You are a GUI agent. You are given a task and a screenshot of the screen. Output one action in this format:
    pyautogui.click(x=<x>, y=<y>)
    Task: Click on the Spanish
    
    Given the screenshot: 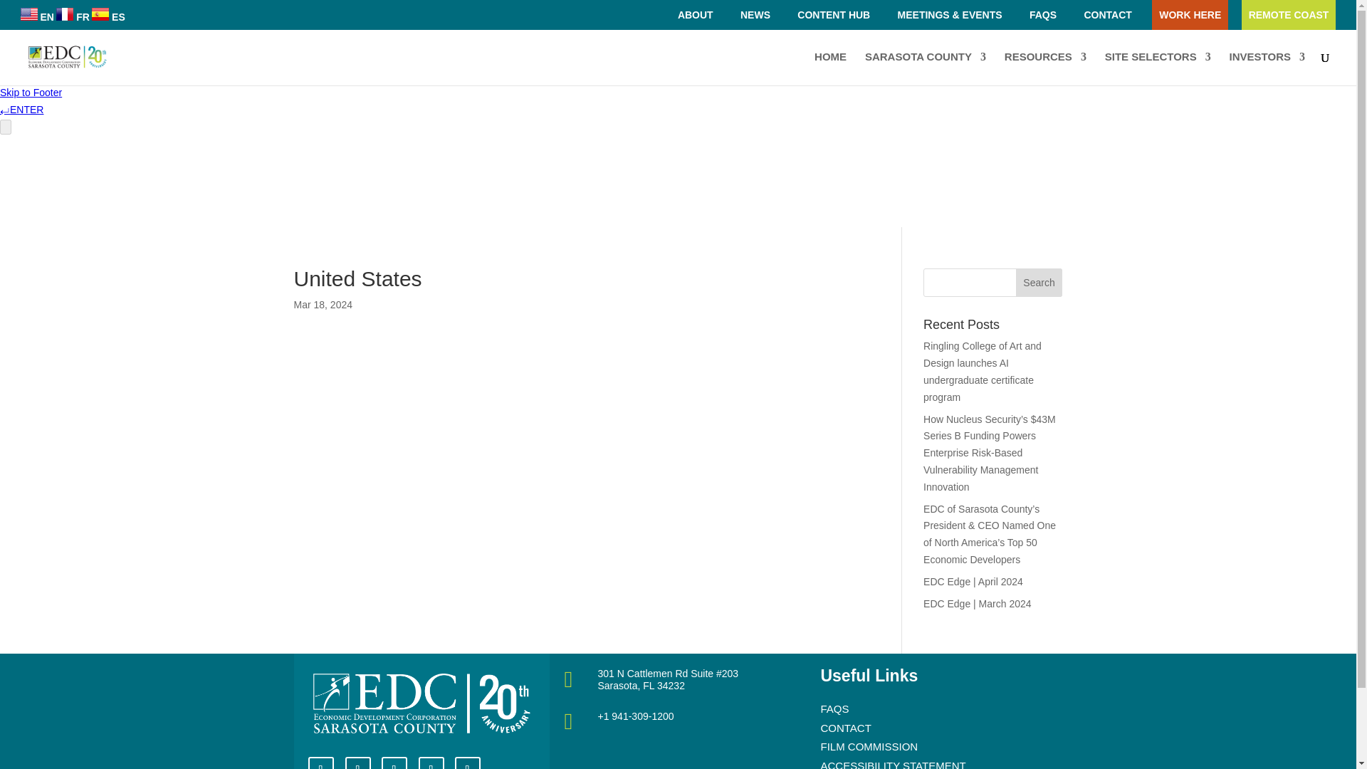 What is the action you would take?
    pyautogui.click(x=108, y=17)
    